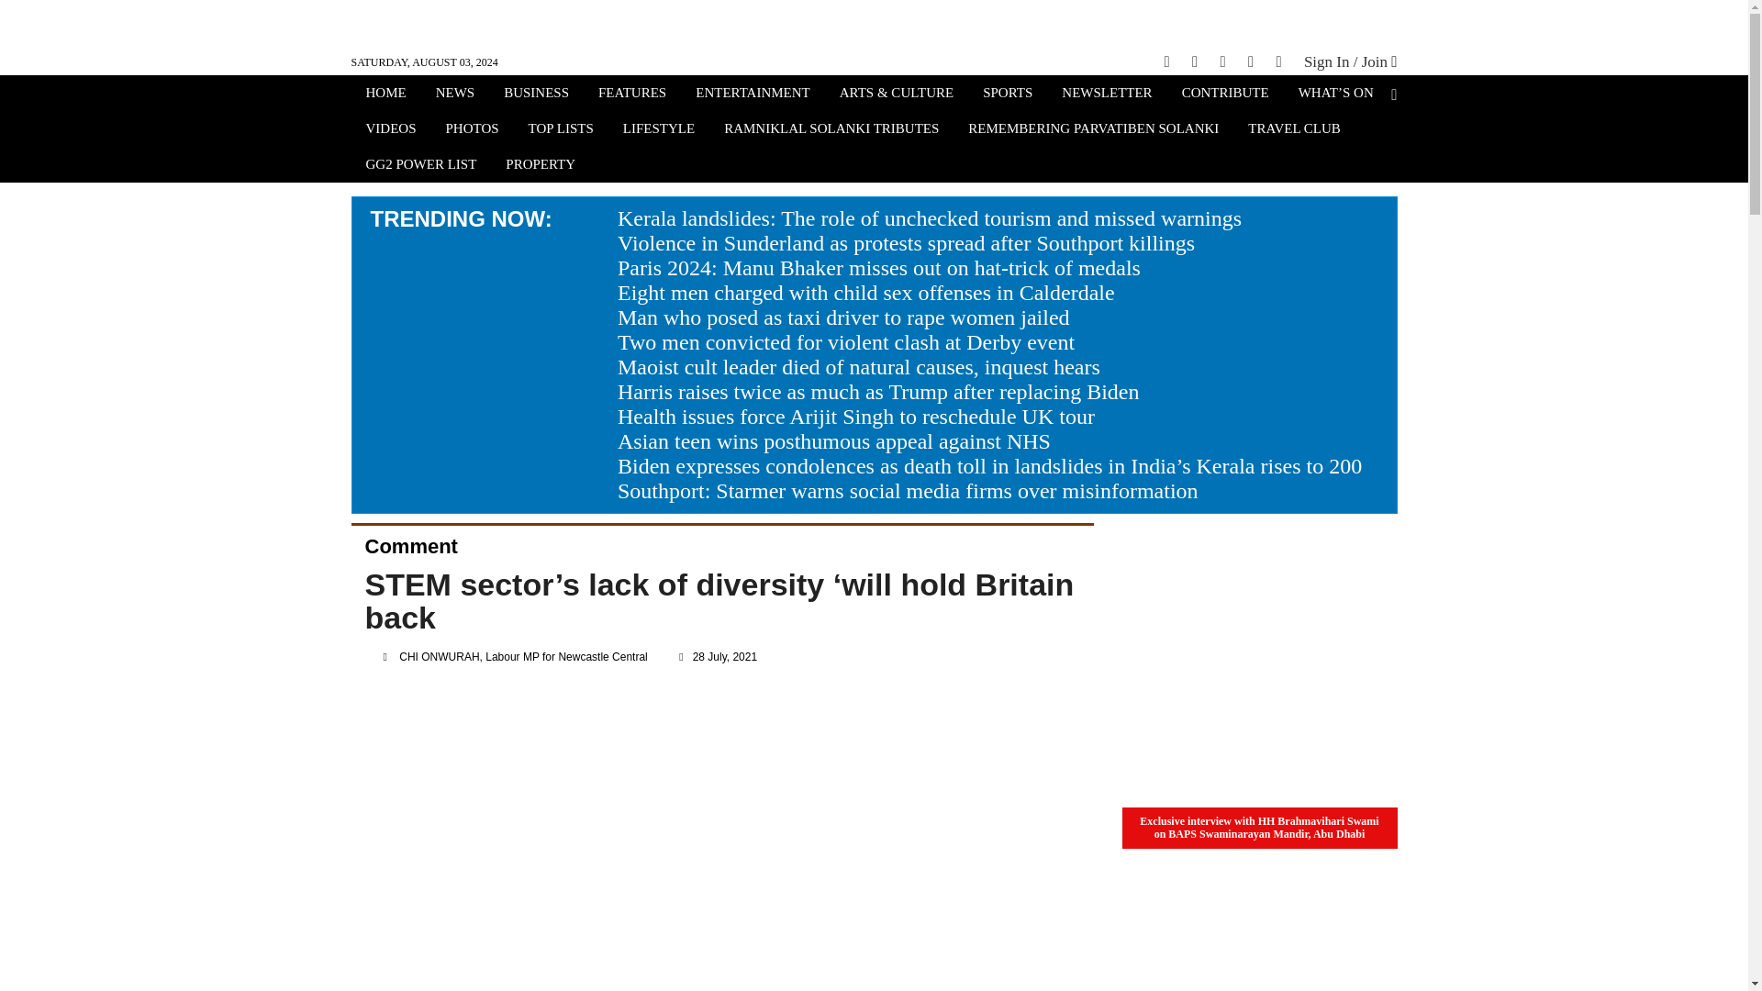 The height and width of the screenshot is (991, 1762). What do you see at coordinates (843, 317) in the screenshot?
I see `Man who posed as taxi driver to rape women jailed` at bounding box center [843, 317].